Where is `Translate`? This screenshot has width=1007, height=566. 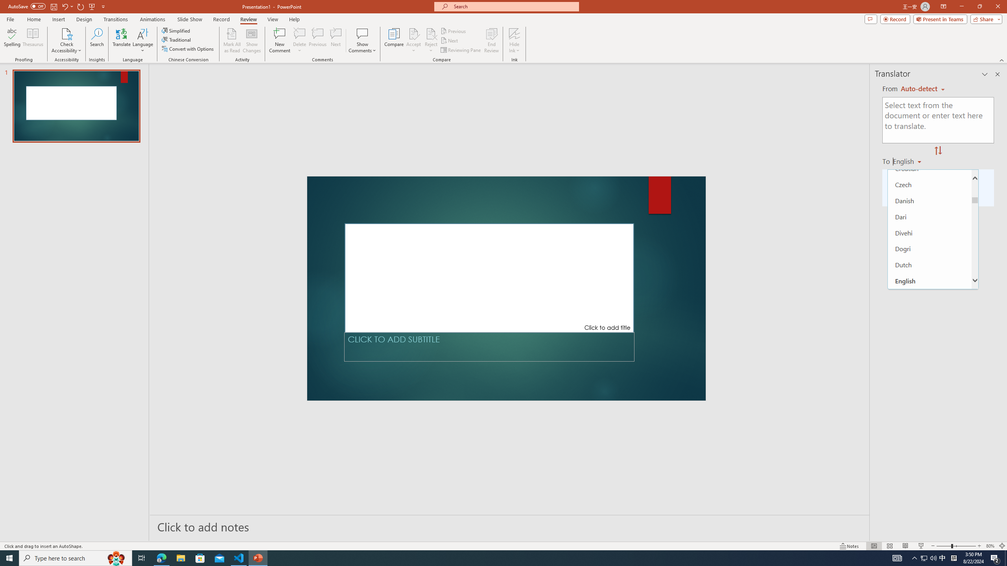 Translate is located at coordinates (122, 40).